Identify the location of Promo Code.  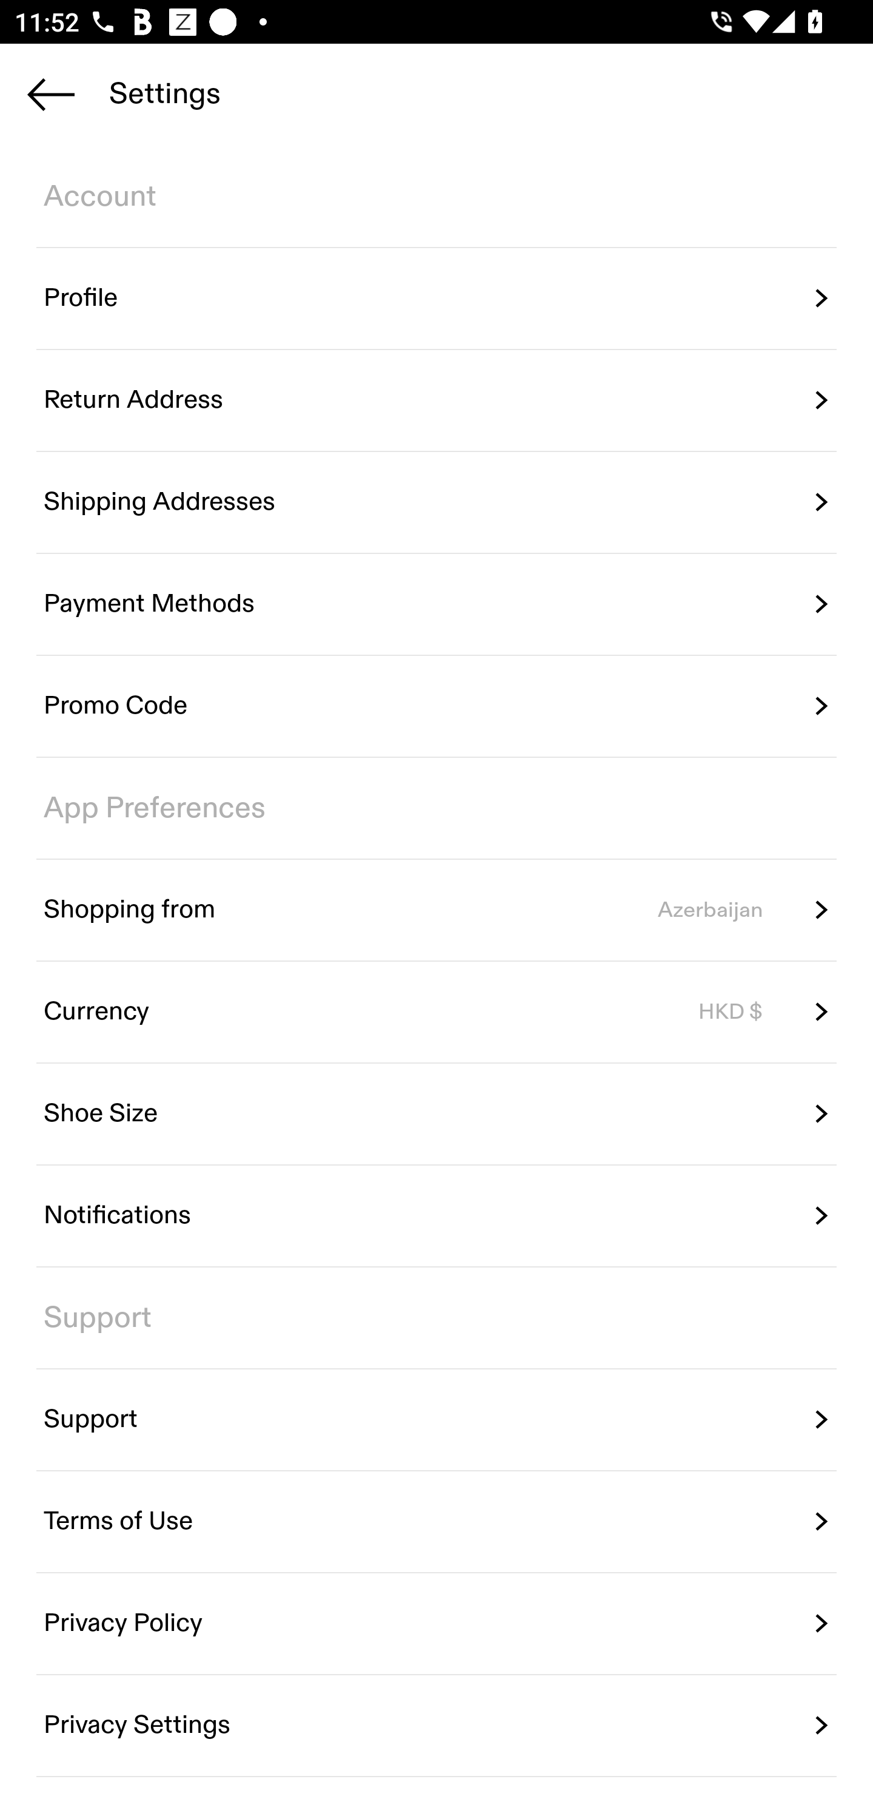
(436, 706).